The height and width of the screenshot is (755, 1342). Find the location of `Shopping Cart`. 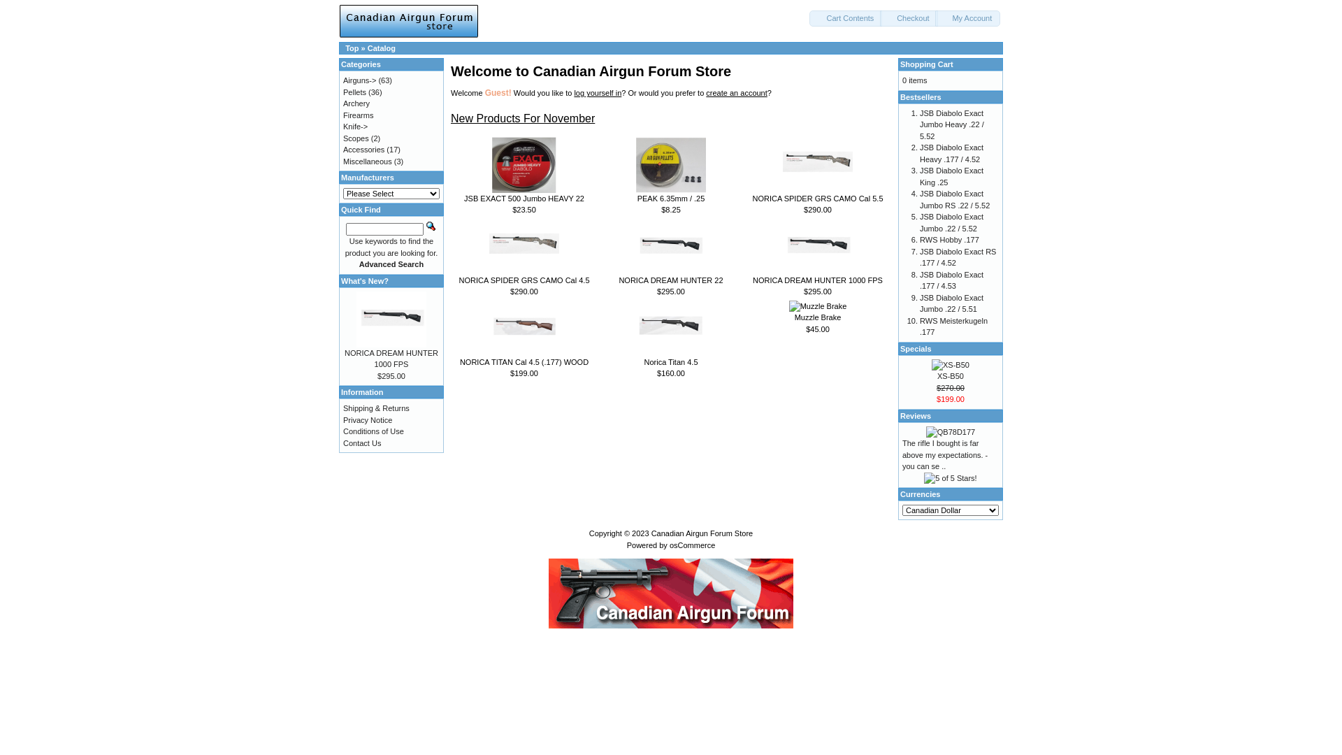

Shopping Cart is located at coordinates (927, 64).